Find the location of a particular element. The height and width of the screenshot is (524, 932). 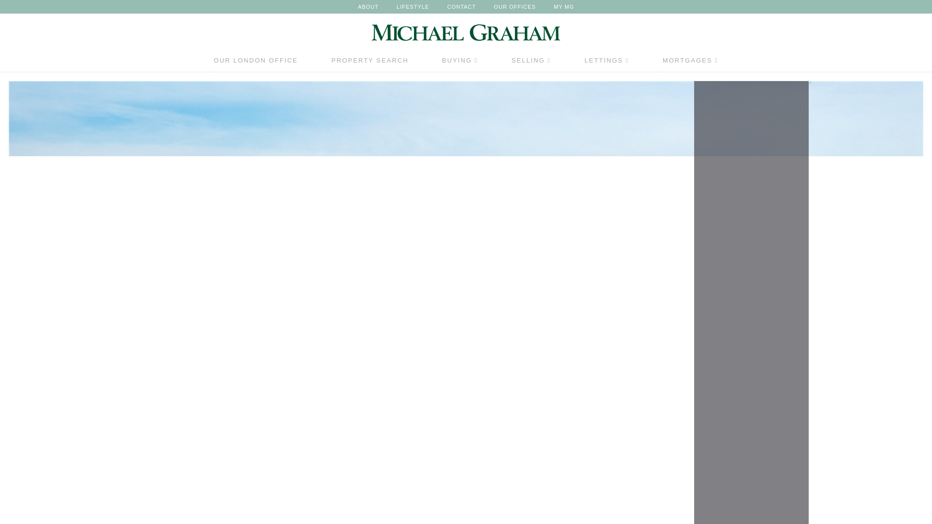

PROPERTY SEARCH is located at coordinates (370, 64).